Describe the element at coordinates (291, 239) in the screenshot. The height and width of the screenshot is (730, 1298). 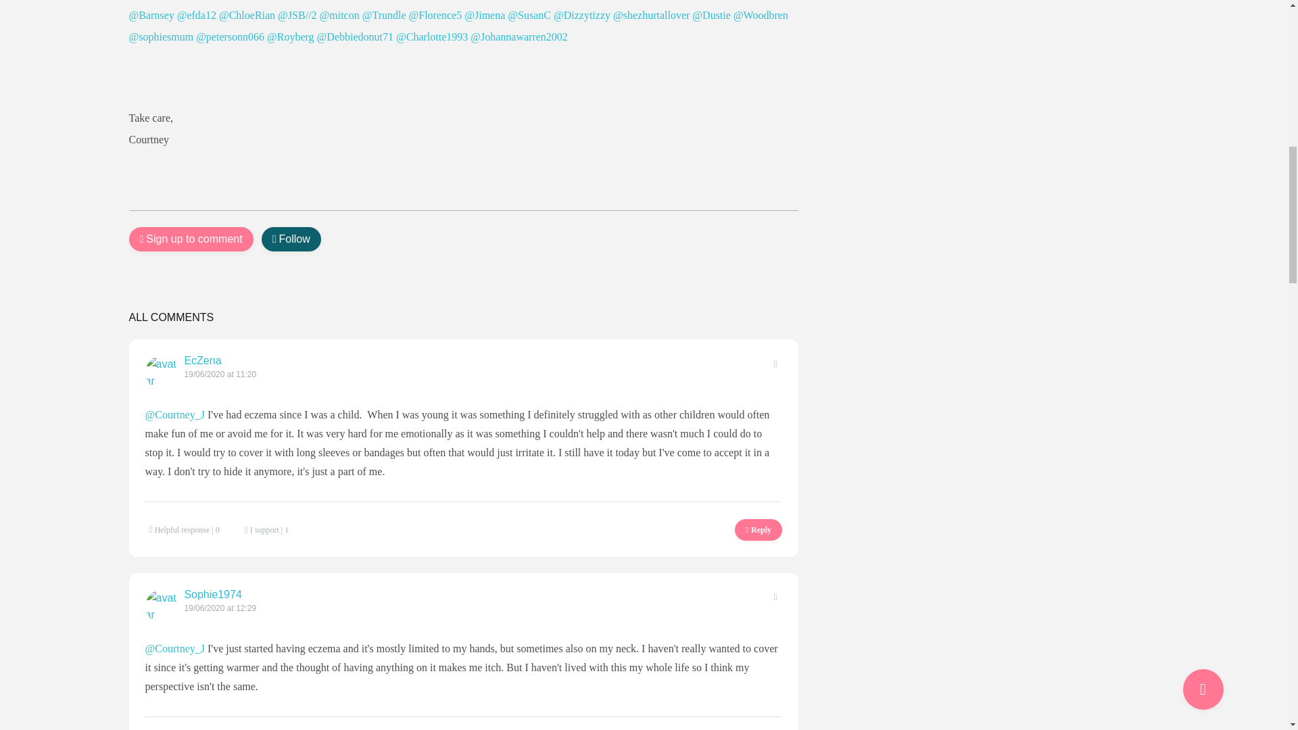
I see `Follow` at that location.